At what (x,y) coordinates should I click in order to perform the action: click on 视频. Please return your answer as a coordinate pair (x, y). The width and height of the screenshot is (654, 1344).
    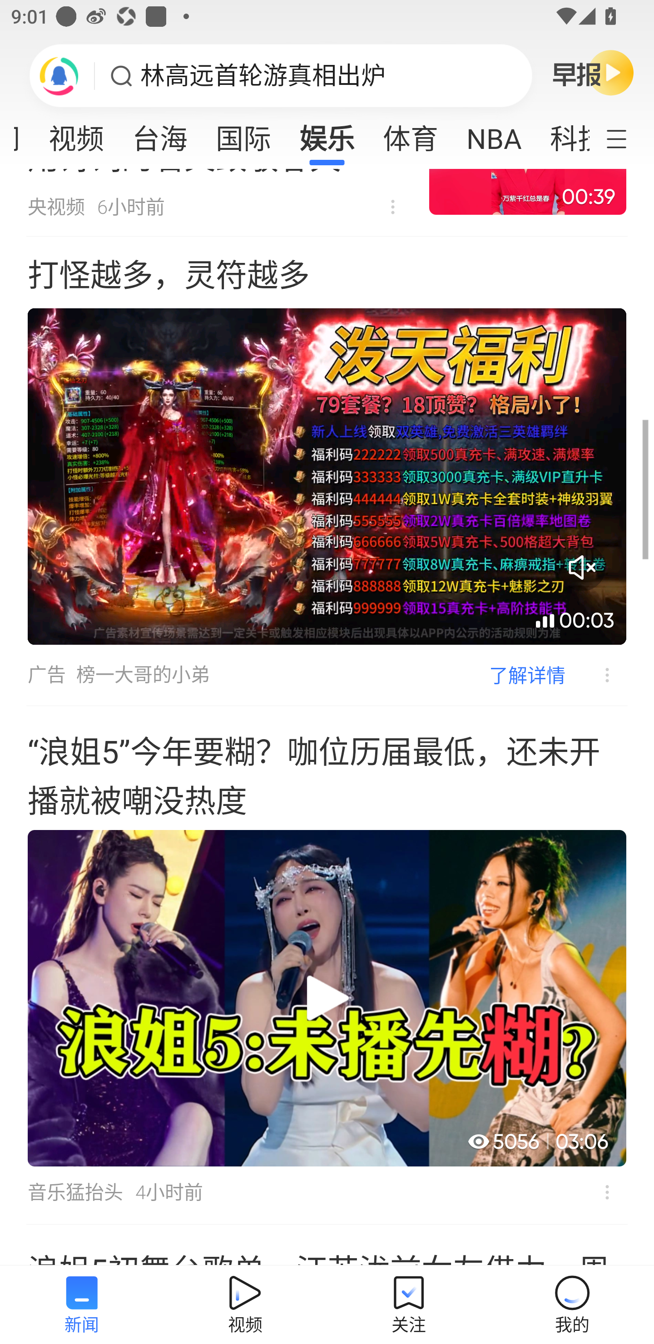
    Looking at the image, I should click on (76, 133).